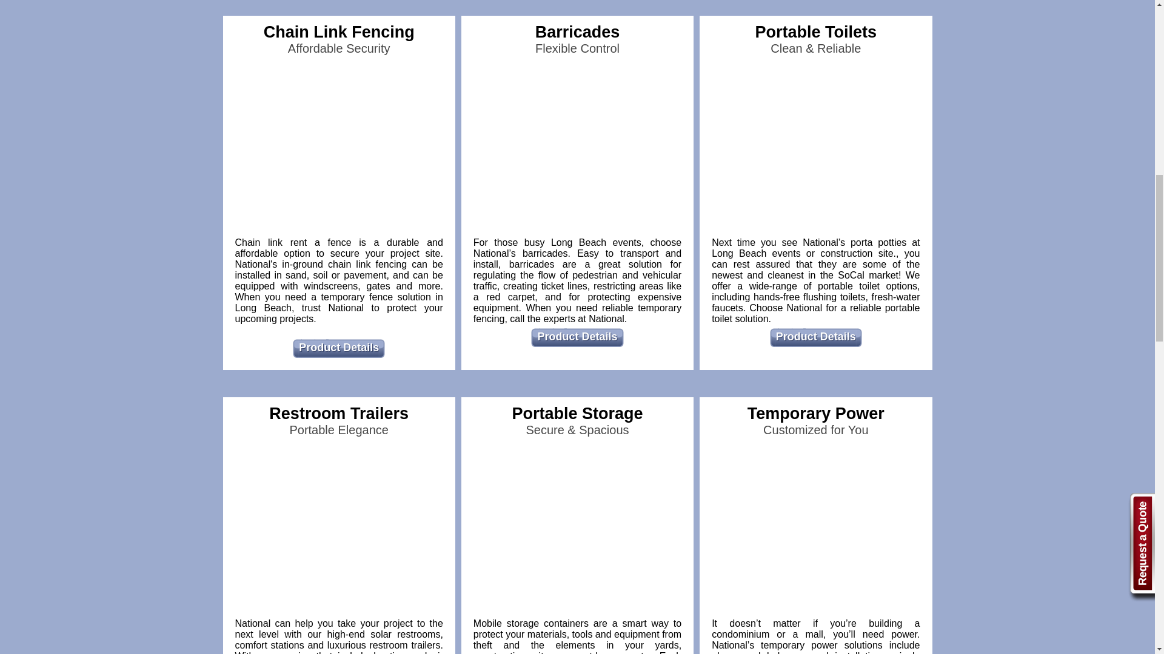 This screenshot has width=1164, height=654. I want to click on Portable Storage Container, so click(577, 531).